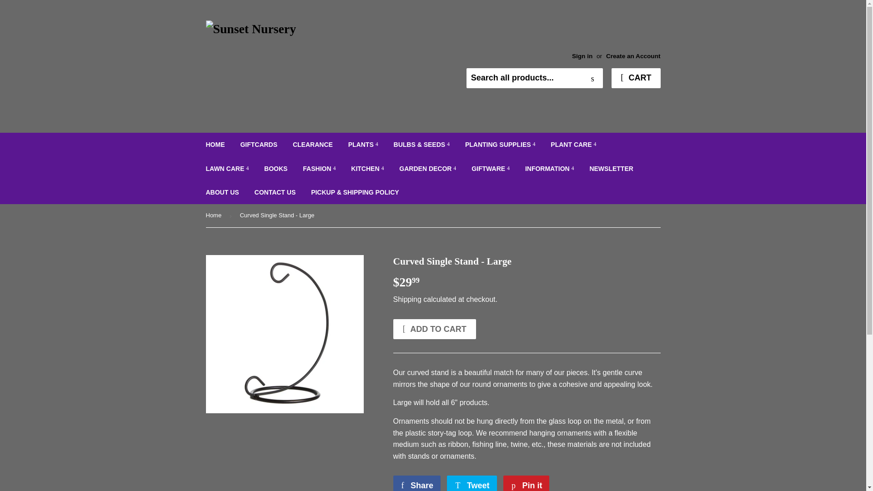 The width and height of the screenshot is (873, 491). I want to click on CART, so click(636, 78).